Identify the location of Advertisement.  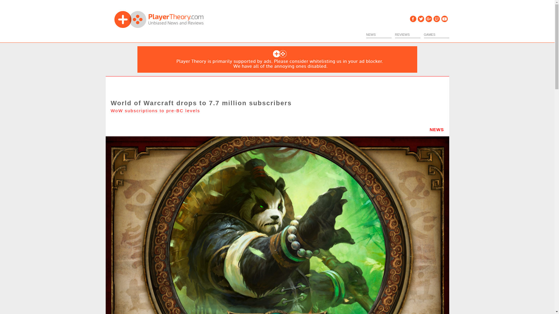
(277, 59).